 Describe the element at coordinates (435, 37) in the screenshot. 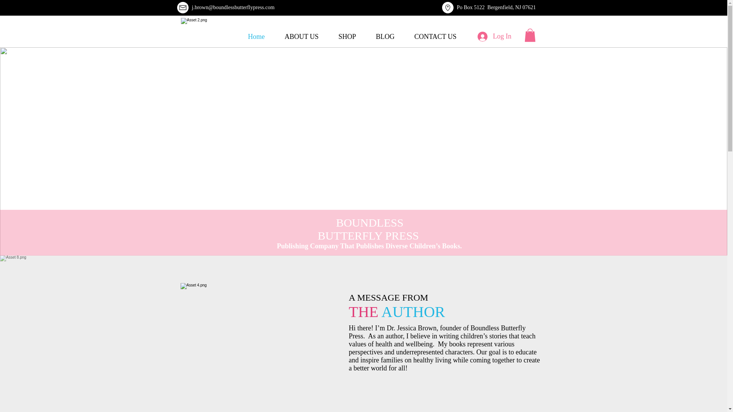

I see `CONTACT US` at that location.